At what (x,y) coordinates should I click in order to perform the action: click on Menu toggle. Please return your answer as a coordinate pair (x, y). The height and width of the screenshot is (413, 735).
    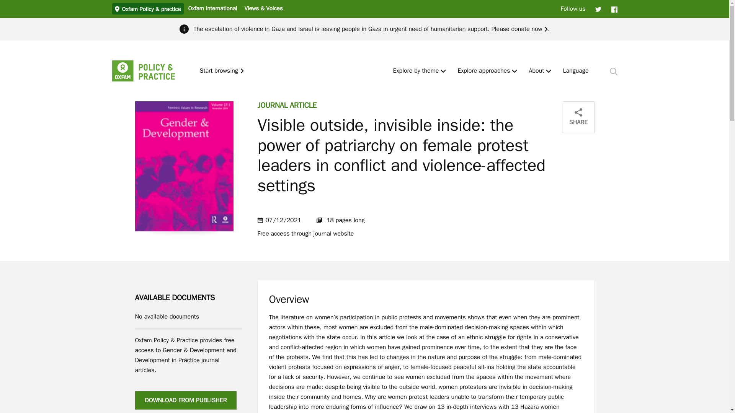
    Looking at the image, I should click on (549, 71).